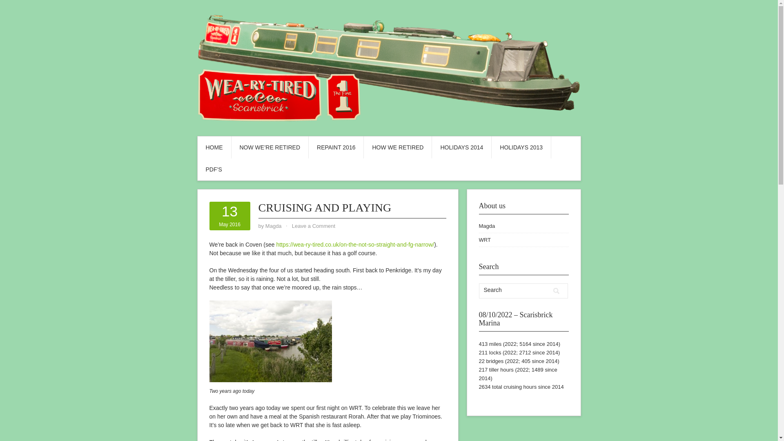  What do you see at coordinates (521, 147) in the screenshot?
I see `Leave a Comment` at bounding box center [521, 147].